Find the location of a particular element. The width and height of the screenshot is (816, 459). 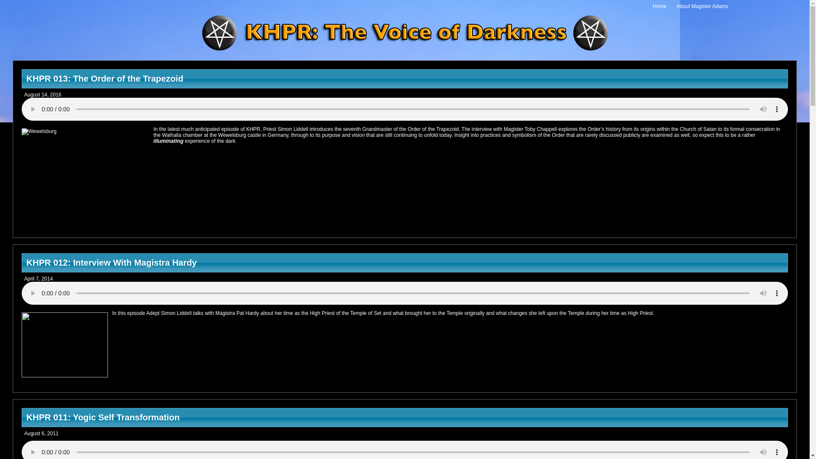

About Magister Adams is located at coordinates (702, 6).